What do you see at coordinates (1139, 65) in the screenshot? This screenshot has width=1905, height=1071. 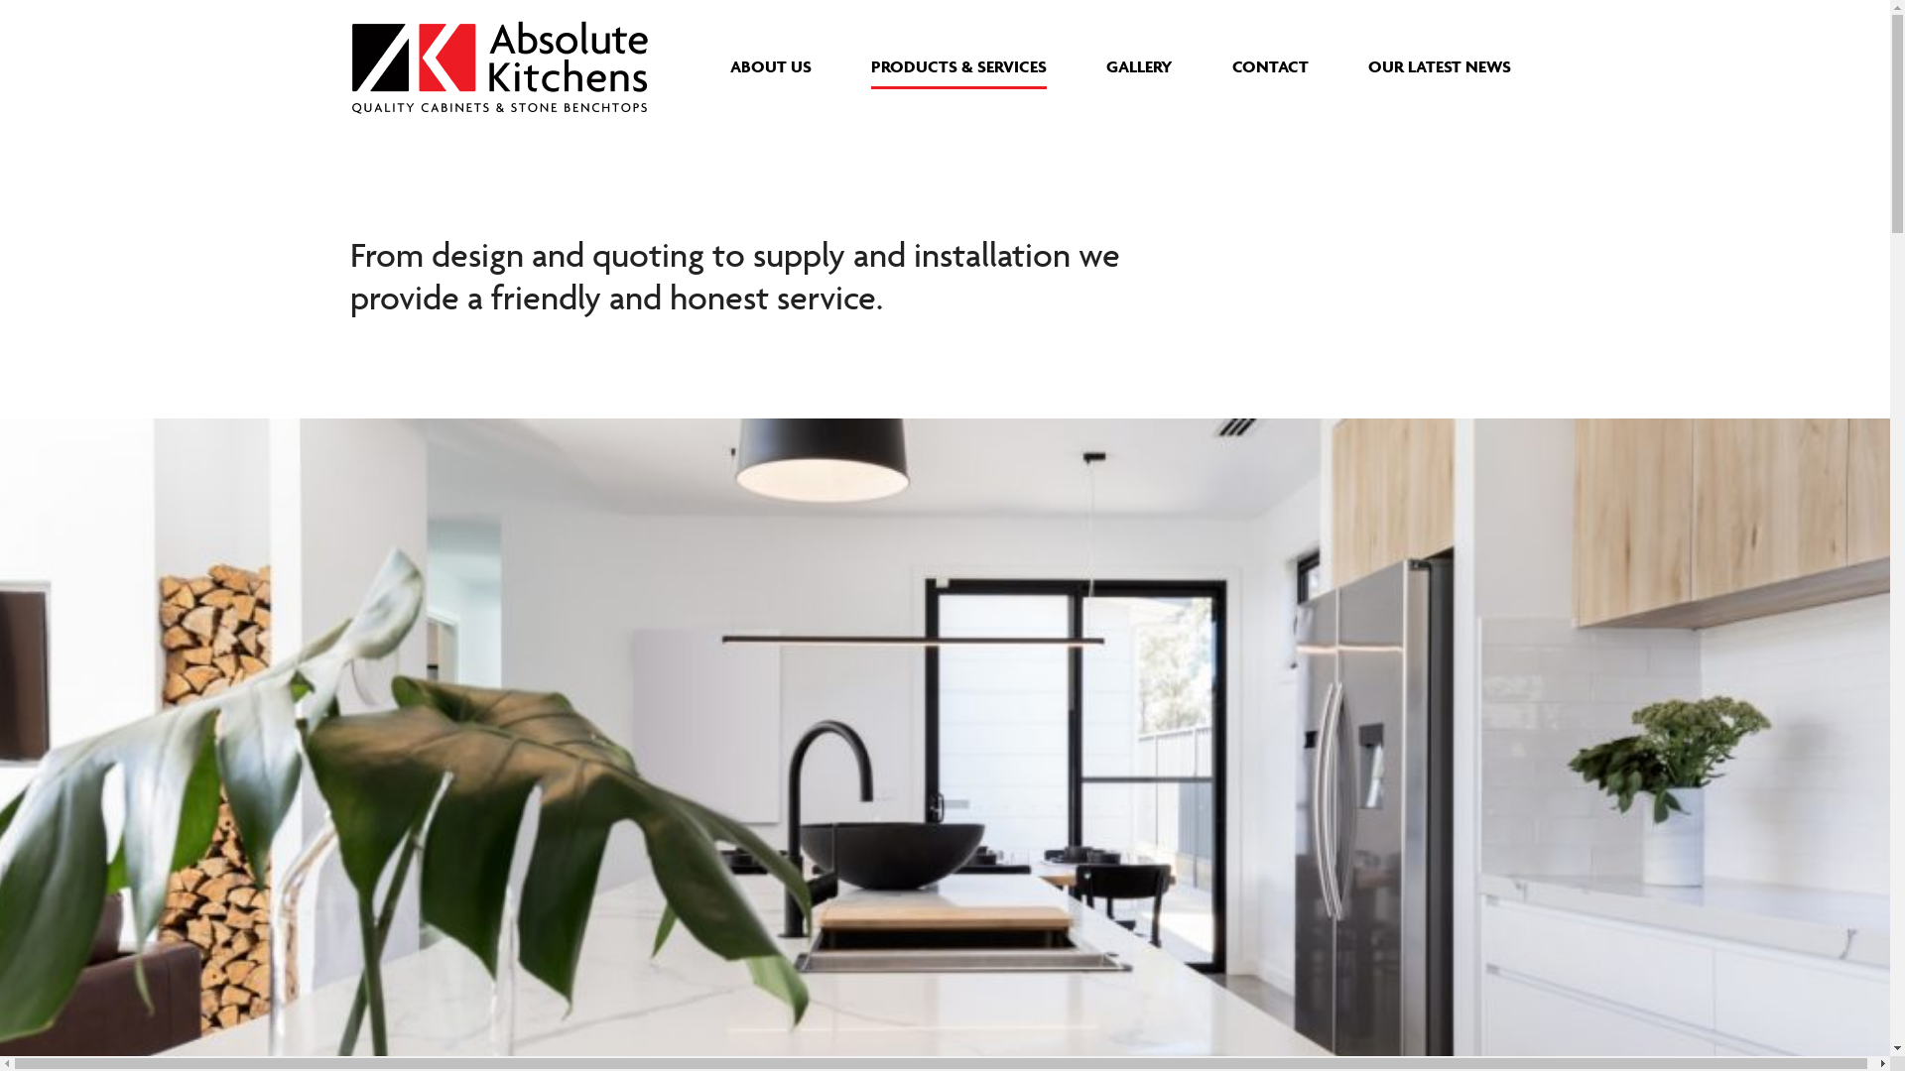 I see `GALLERY` at bounding box center [1139, 65].